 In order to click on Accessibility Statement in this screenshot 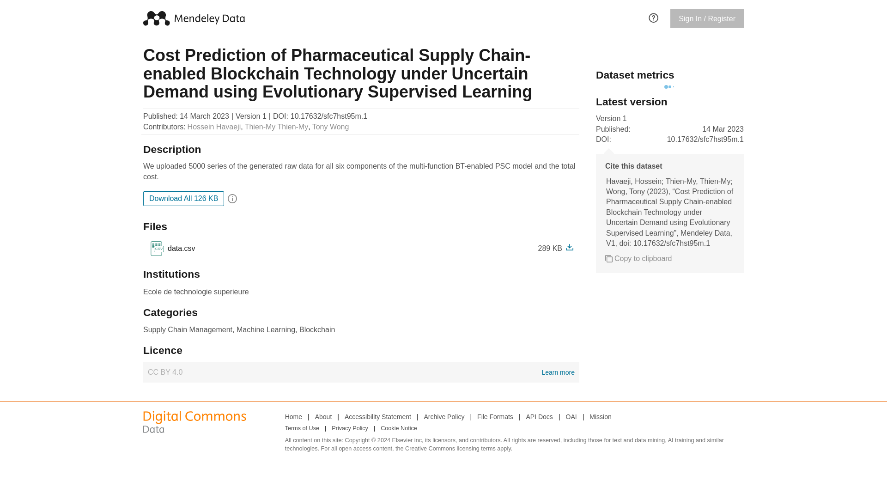, I will do `click(302, 428)`.